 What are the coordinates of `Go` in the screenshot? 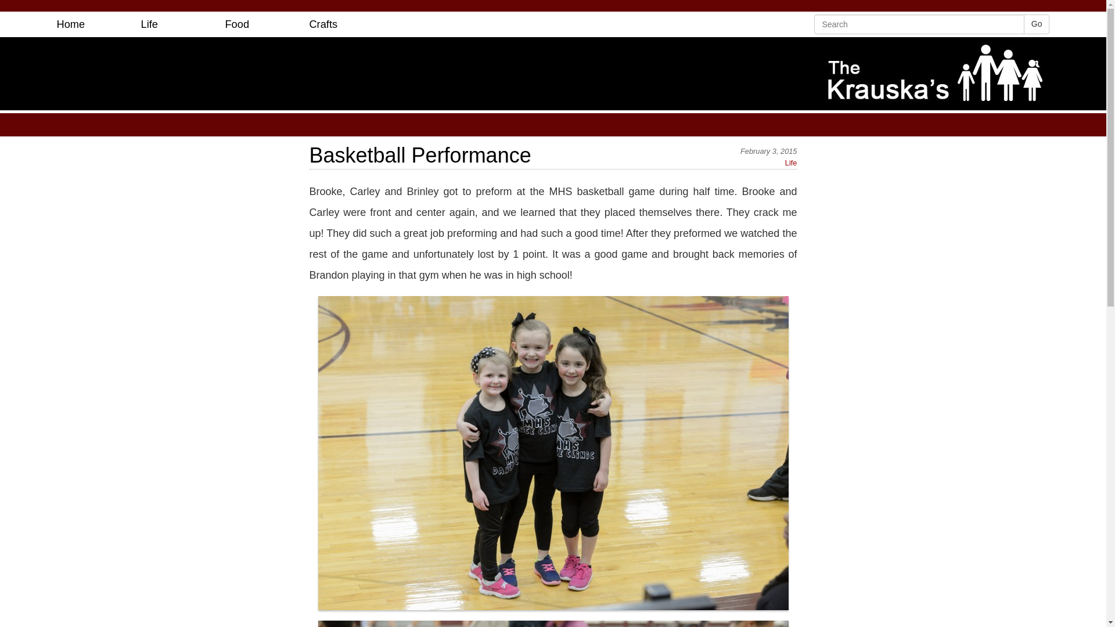 It's located at (1037, 24).